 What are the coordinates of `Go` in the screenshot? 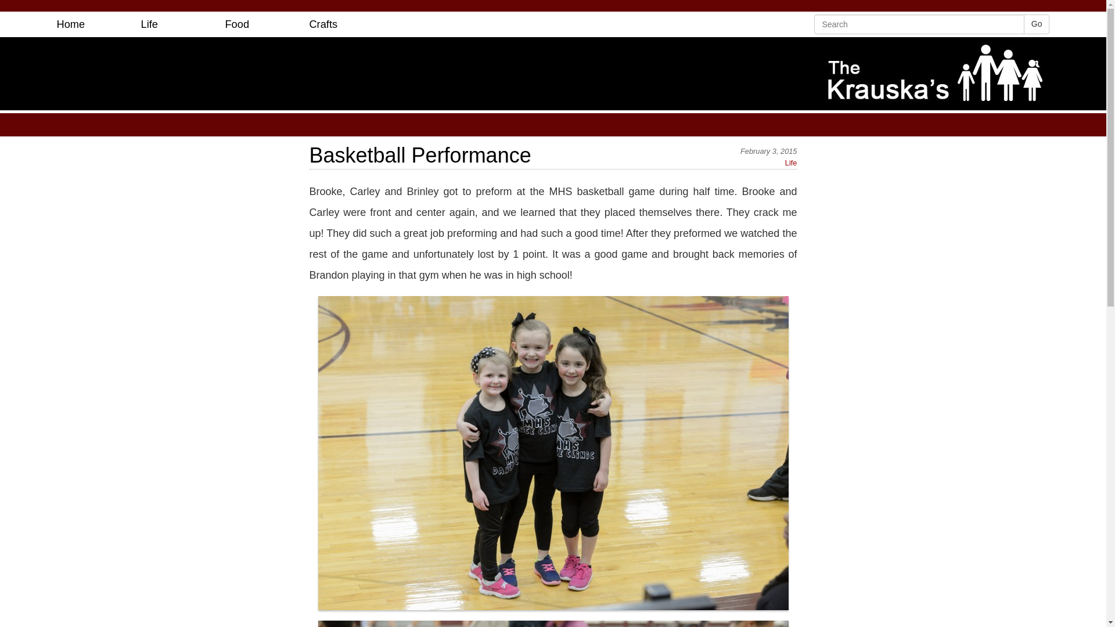 It's located at (1037, 24).